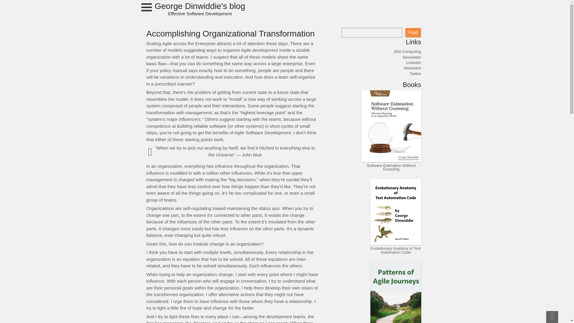 This screenshot has width=574, height=323. What do you see at coordinates (413, 63) in the screenshot?
I see `LinkedIn` at bounding box center [413, 63].